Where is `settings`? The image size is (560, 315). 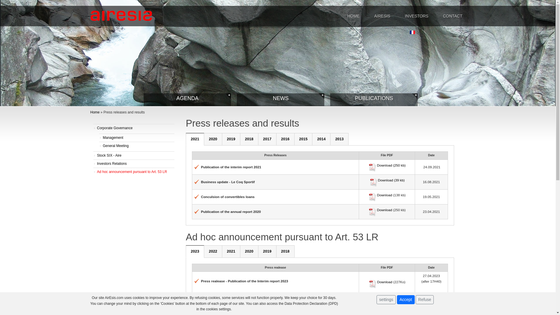 settings is located at coordinates (386, 300).